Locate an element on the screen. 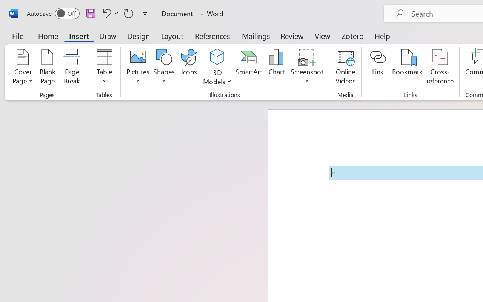 The image size is (483, 302). Pictures is located at coordinates (138, 68).